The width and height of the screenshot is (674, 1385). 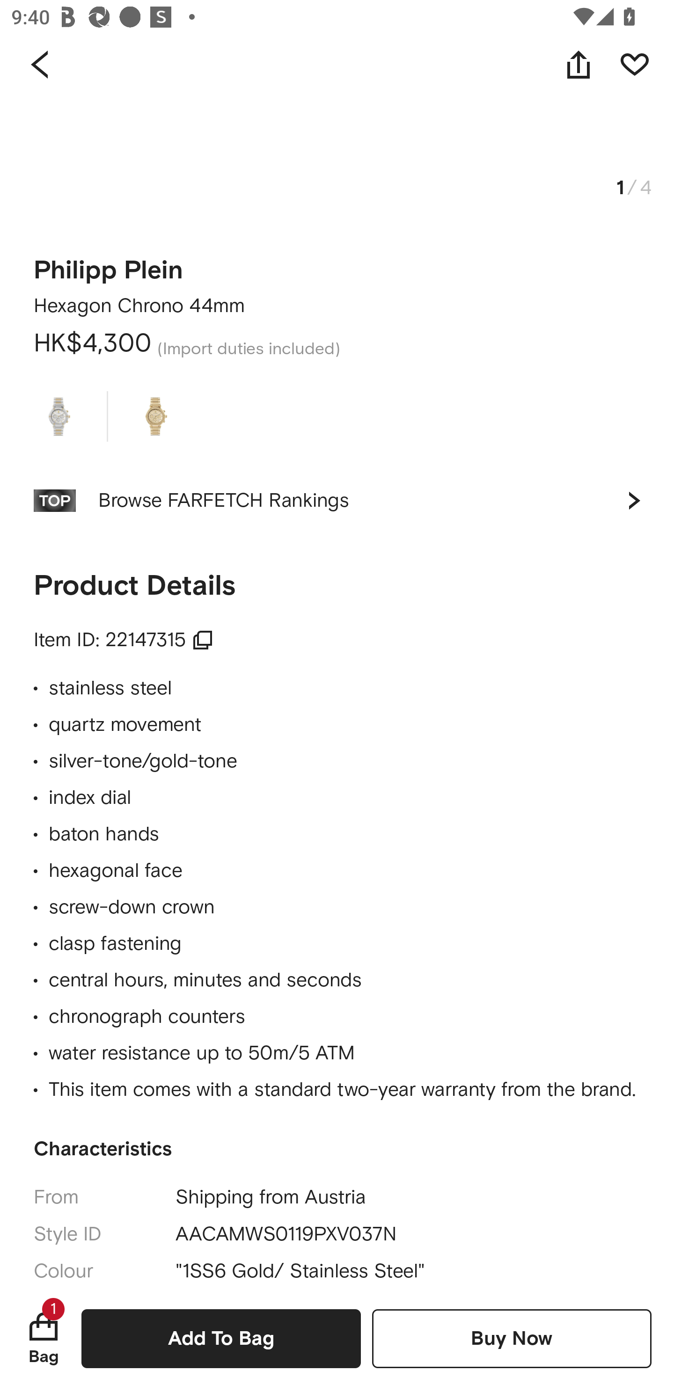 I want to click on Item ID: 22147315, so click(x=124, y=640).